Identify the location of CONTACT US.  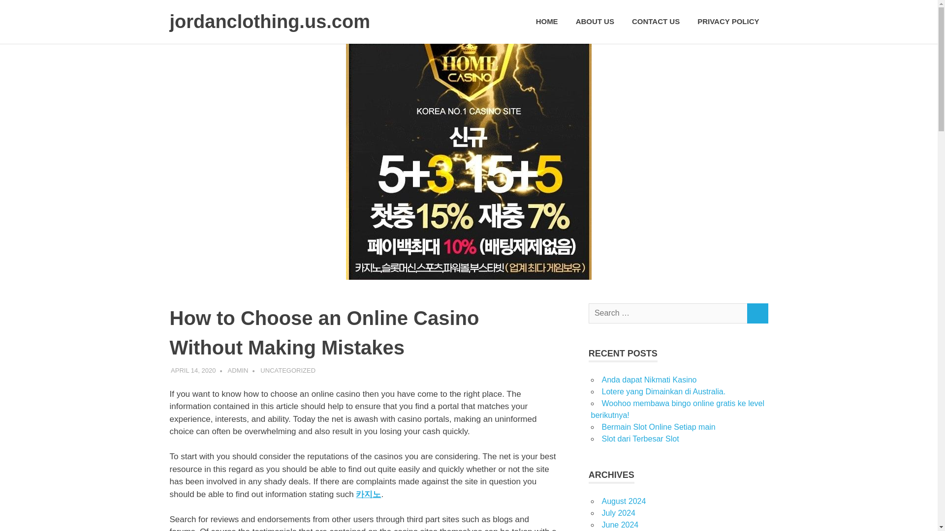
(656, 22).